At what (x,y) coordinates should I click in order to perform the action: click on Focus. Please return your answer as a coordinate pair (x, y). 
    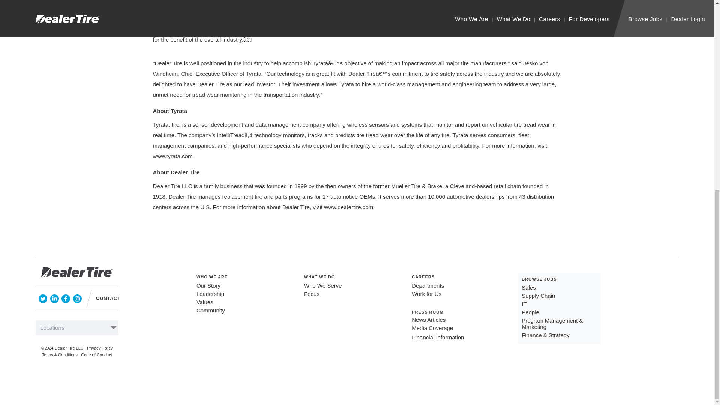
    Looking at the image, I should click on (312, 294).